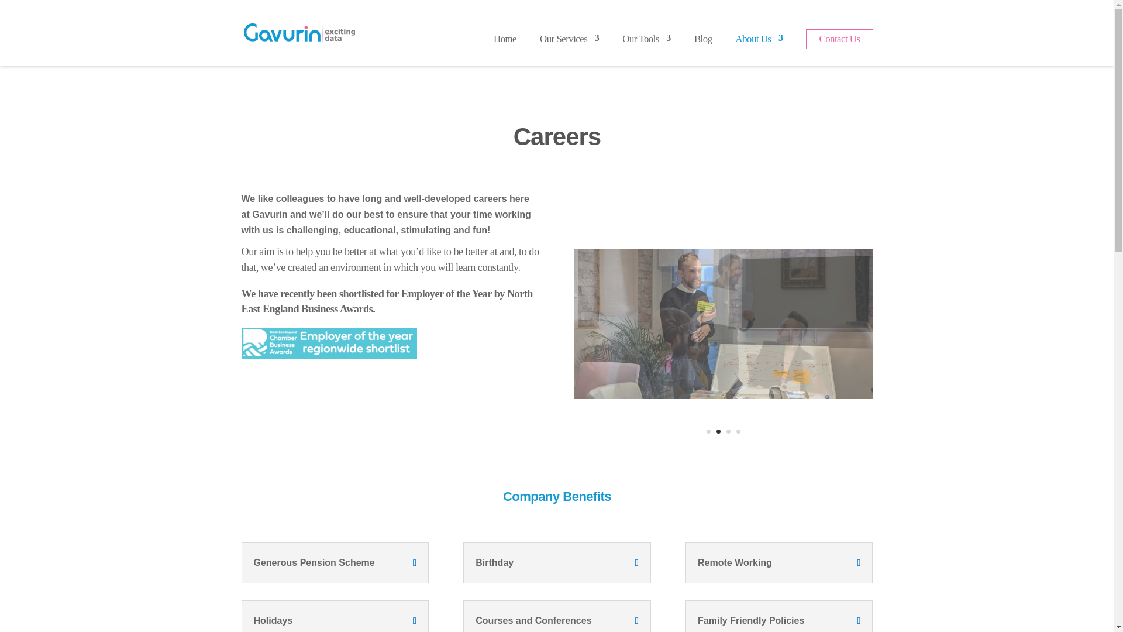 The width and height of the screenshot is (1123, 632). What do you see at coordinates (839, 39) in the screenshot?
I see `Contact Us` at bounding box center [839, 39].